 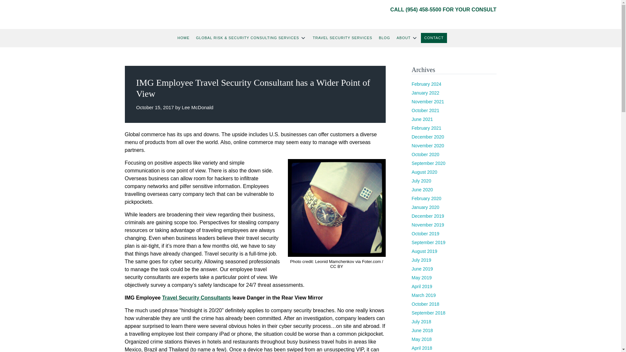 What do you see at coordinates (424, 172) in the screenshot?
I see `August 2020` at bounding box center [424, 172].